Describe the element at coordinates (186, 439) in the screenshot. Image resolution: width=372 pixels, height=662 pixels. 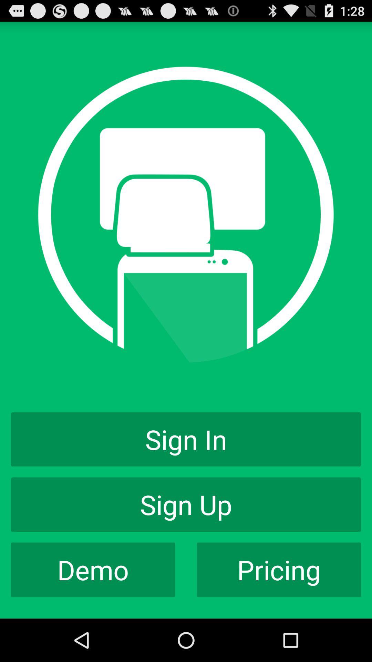
I see `turn off item above the sign up item` at that location.